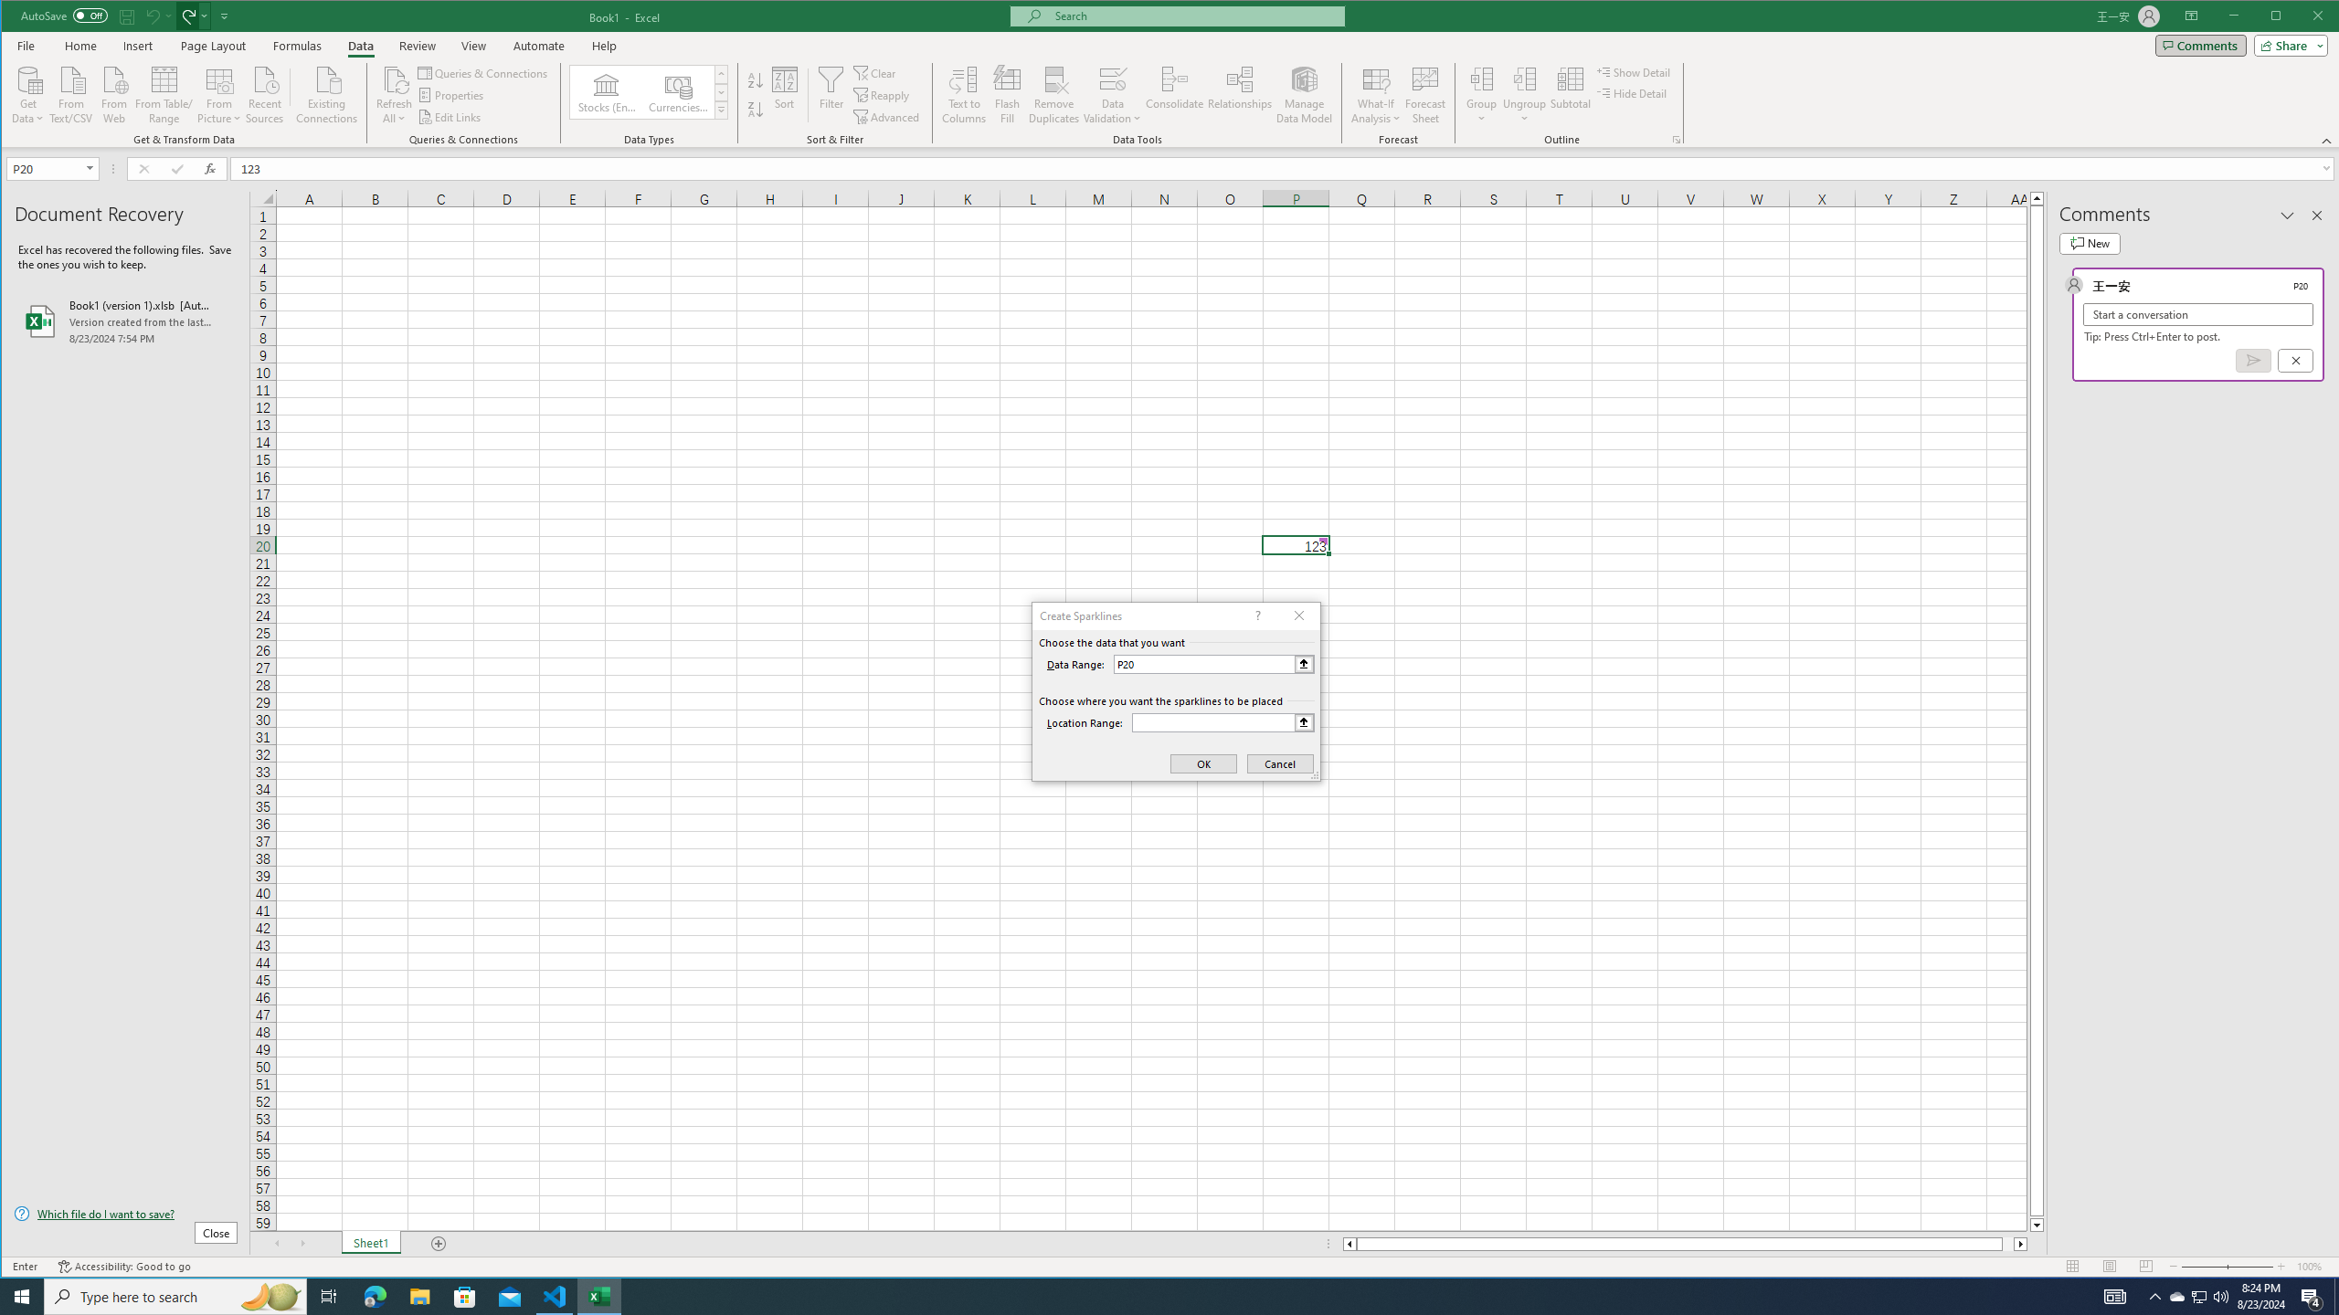 This screenshot has height=1315, width=2339. What do you see at coordinates (1241, 95) in the screenshot?
I see `Relationships` at bounding box center [1241, 95].